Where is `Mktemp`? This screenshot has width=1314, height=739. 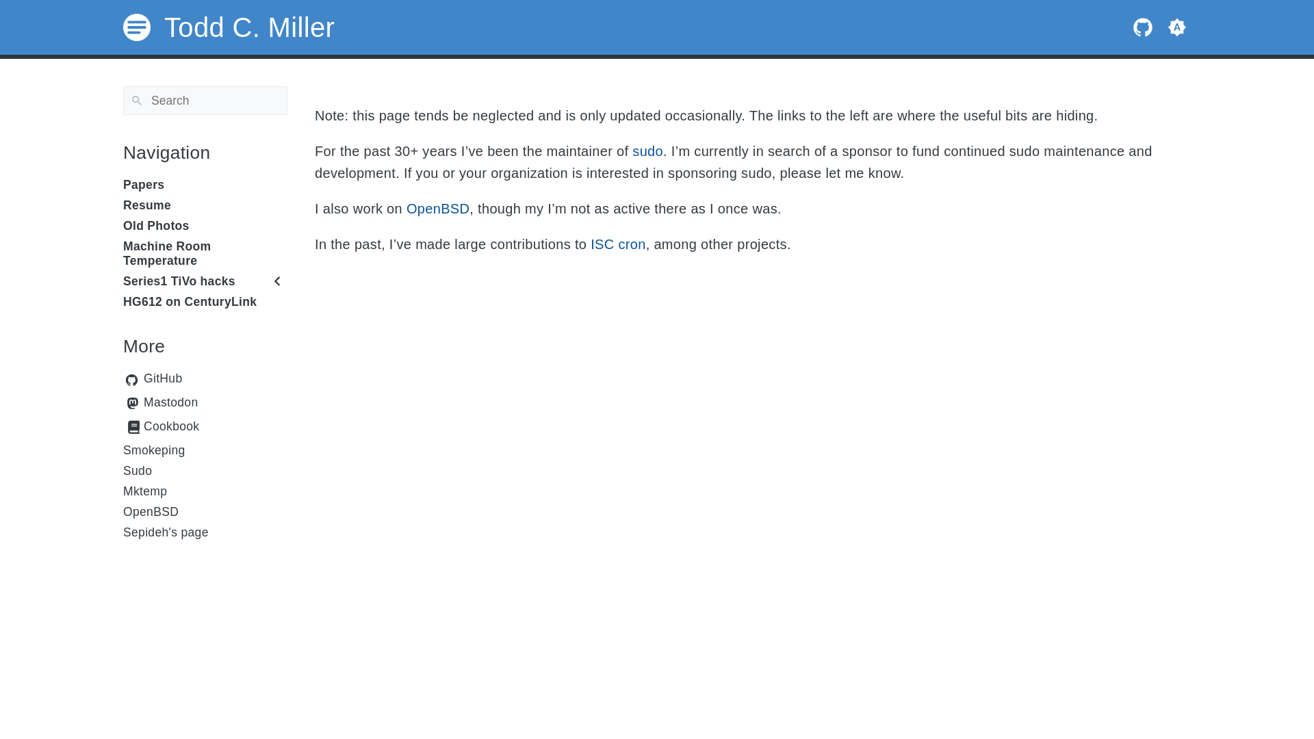 Mktemp is located at coordinates (205, 491).